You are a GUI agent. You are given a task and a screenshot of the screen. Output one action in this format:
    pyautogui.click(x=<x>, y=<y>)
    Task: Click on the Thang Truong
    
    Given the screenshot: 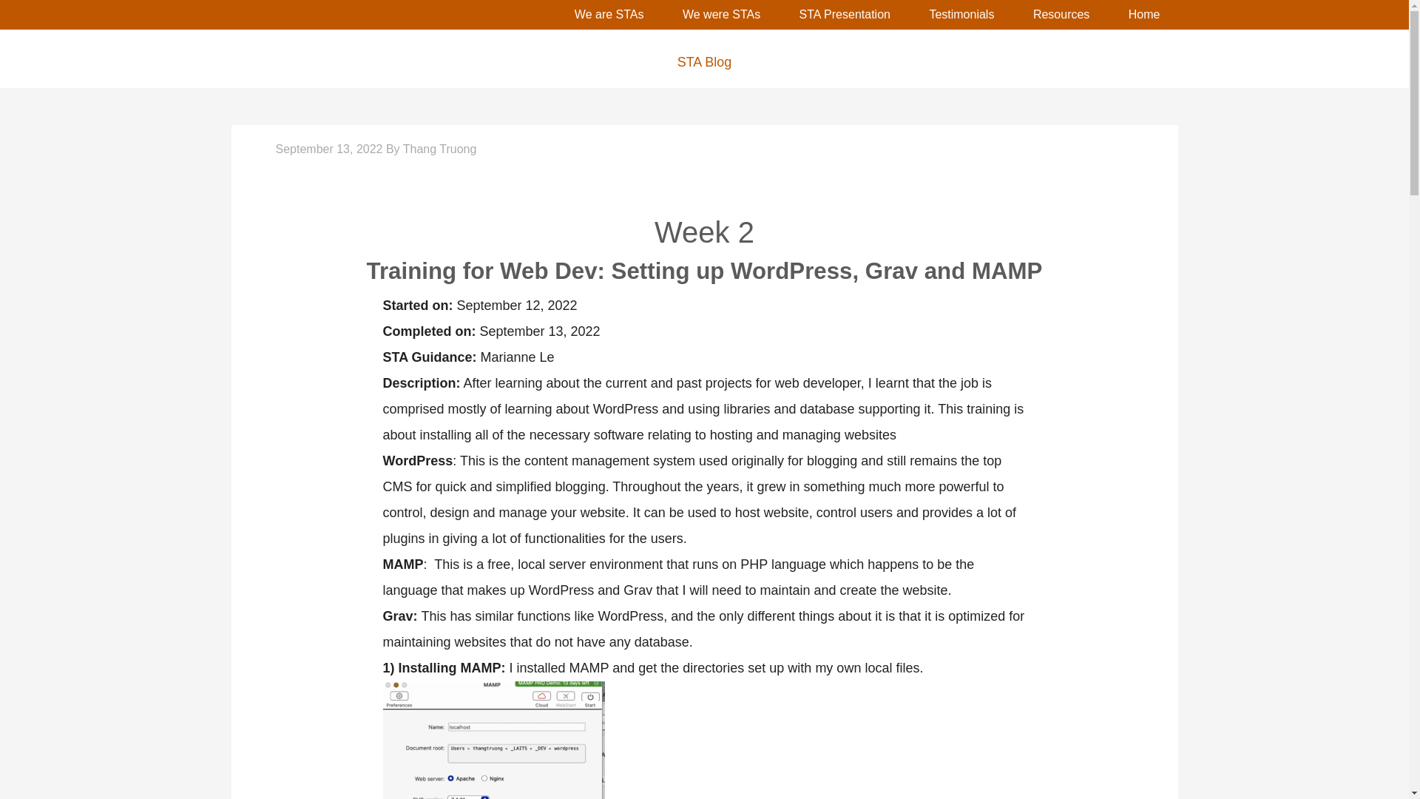 What is the action you would take?
    pyautogui.click(x=440, y=149)
    